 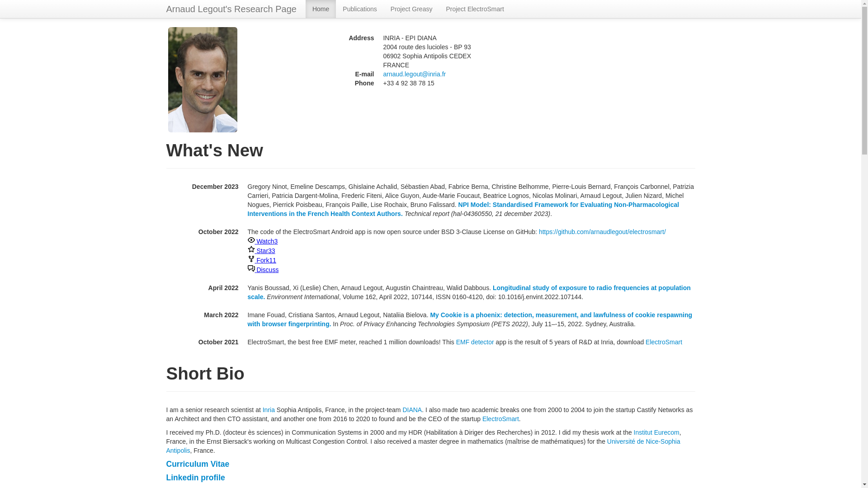 I want to click on Linkedin profile, so click(x=195, y=477).